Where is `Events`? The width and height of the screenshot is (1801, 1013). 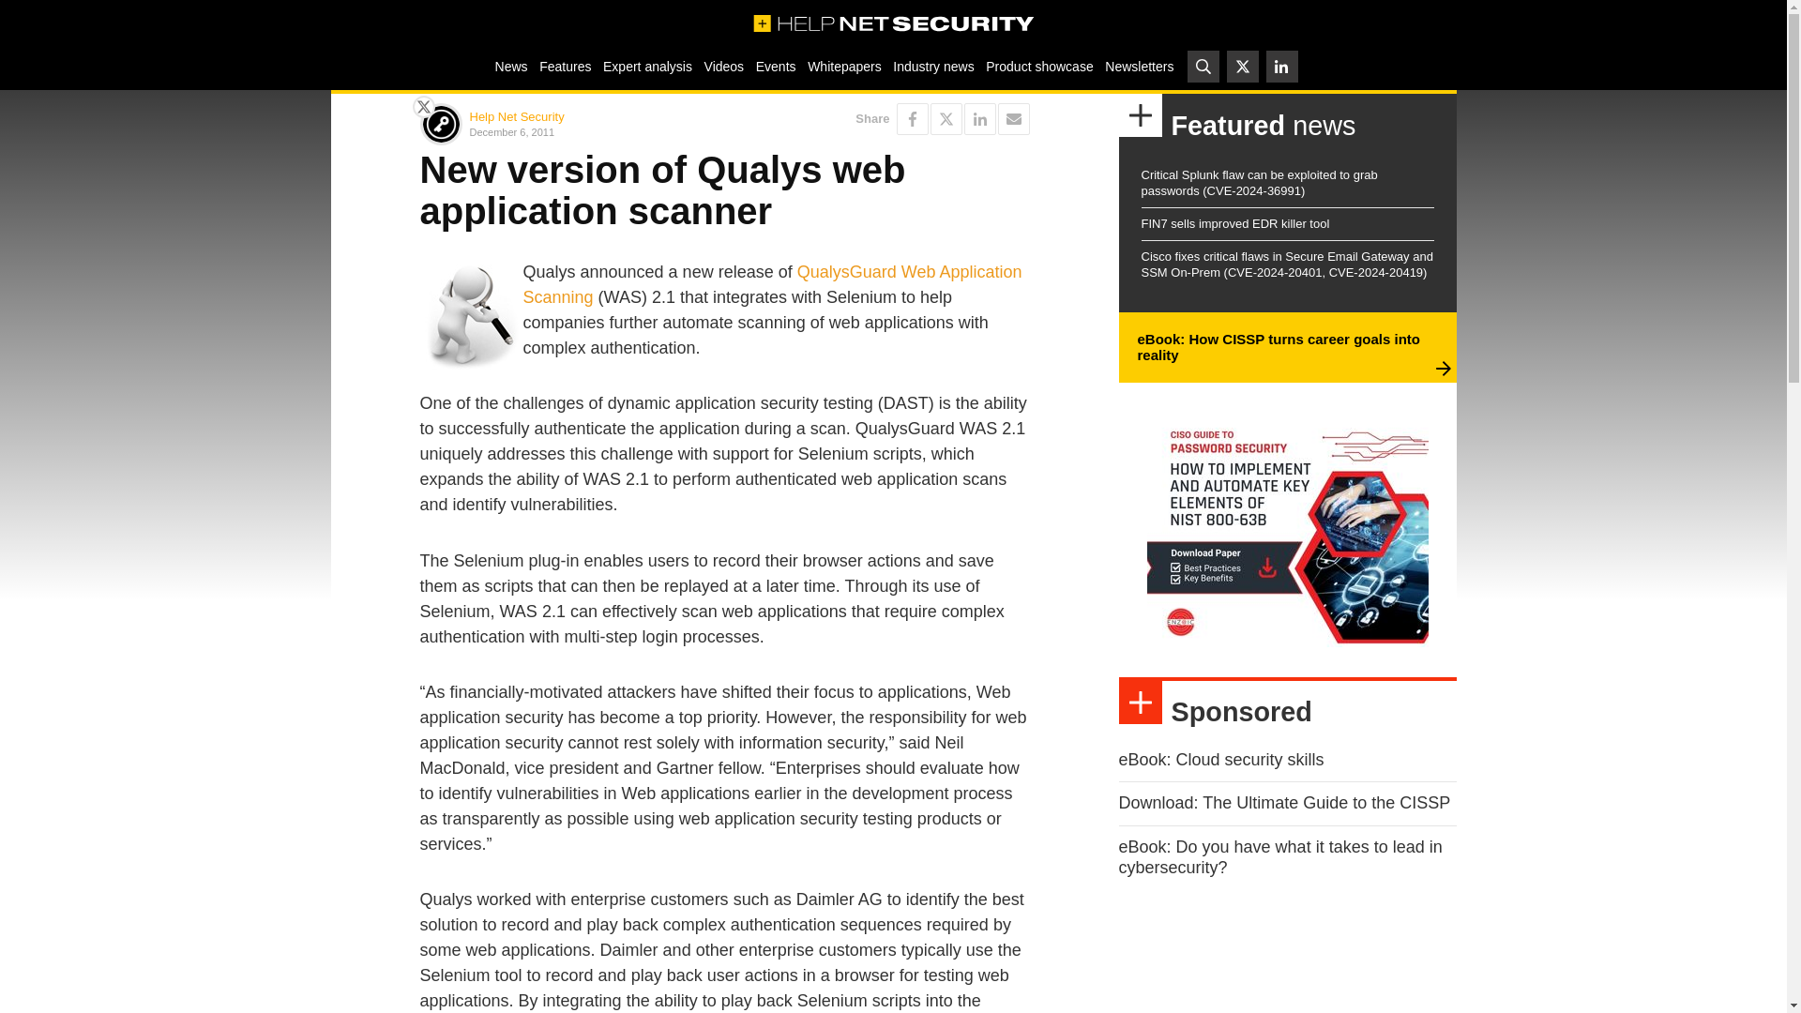 Events is located at coordinates (775, 66).